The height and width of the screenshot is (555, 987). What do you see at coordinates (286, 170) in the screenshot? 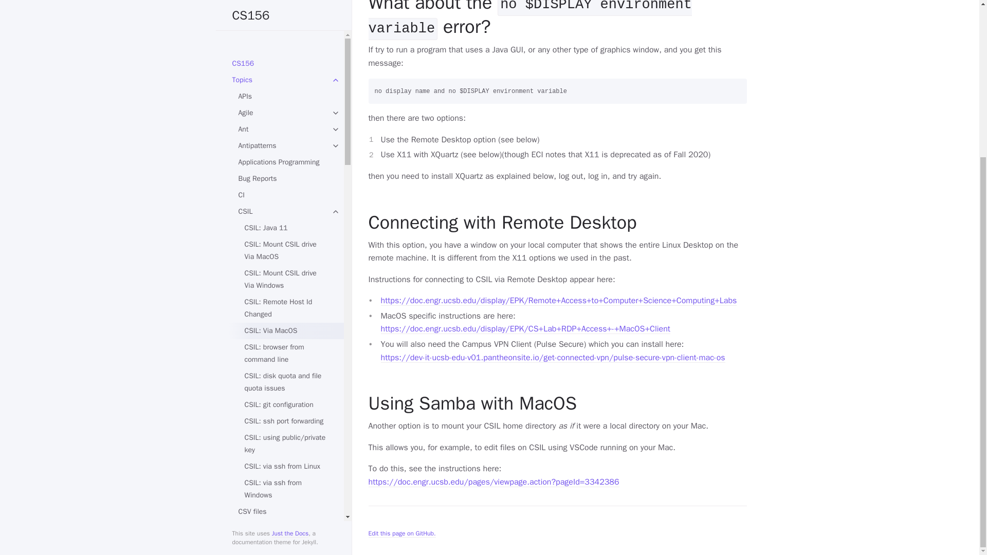
I see `CSIL: disk quota and file quota issues` at bounding box center [286, 170].